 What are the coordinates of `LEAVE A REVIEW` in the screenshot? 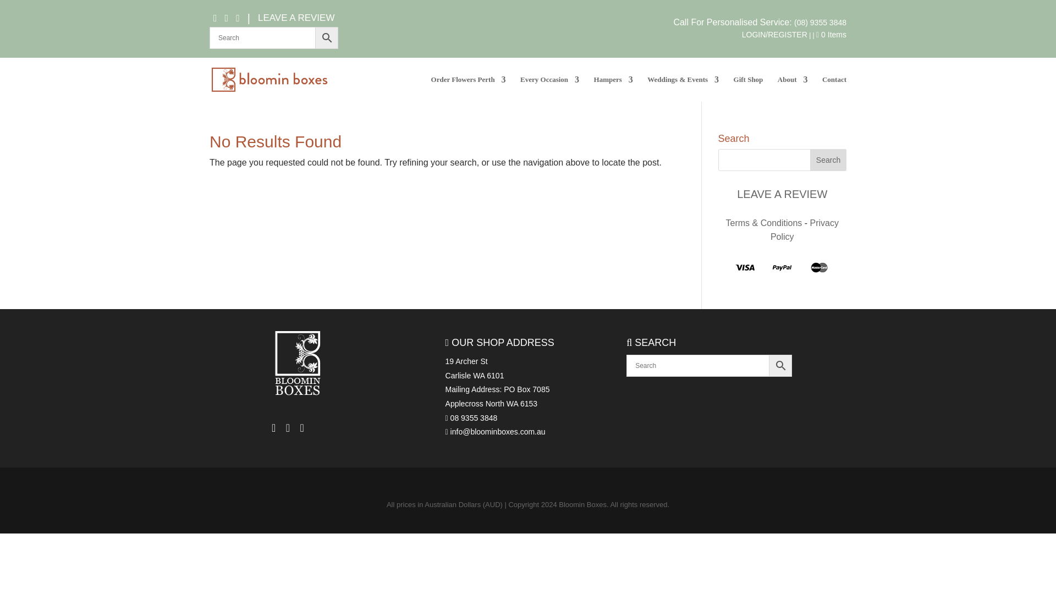 It's located at (782, 195).